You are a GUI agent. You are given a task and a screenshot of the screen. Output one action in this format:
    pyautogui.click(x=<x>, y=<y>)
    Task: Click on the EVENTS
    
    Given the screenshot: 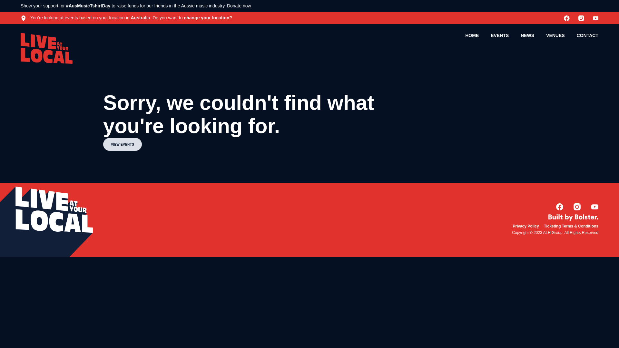 What is the action you would take?
    pyautogui.click(x=500, y=35)
    